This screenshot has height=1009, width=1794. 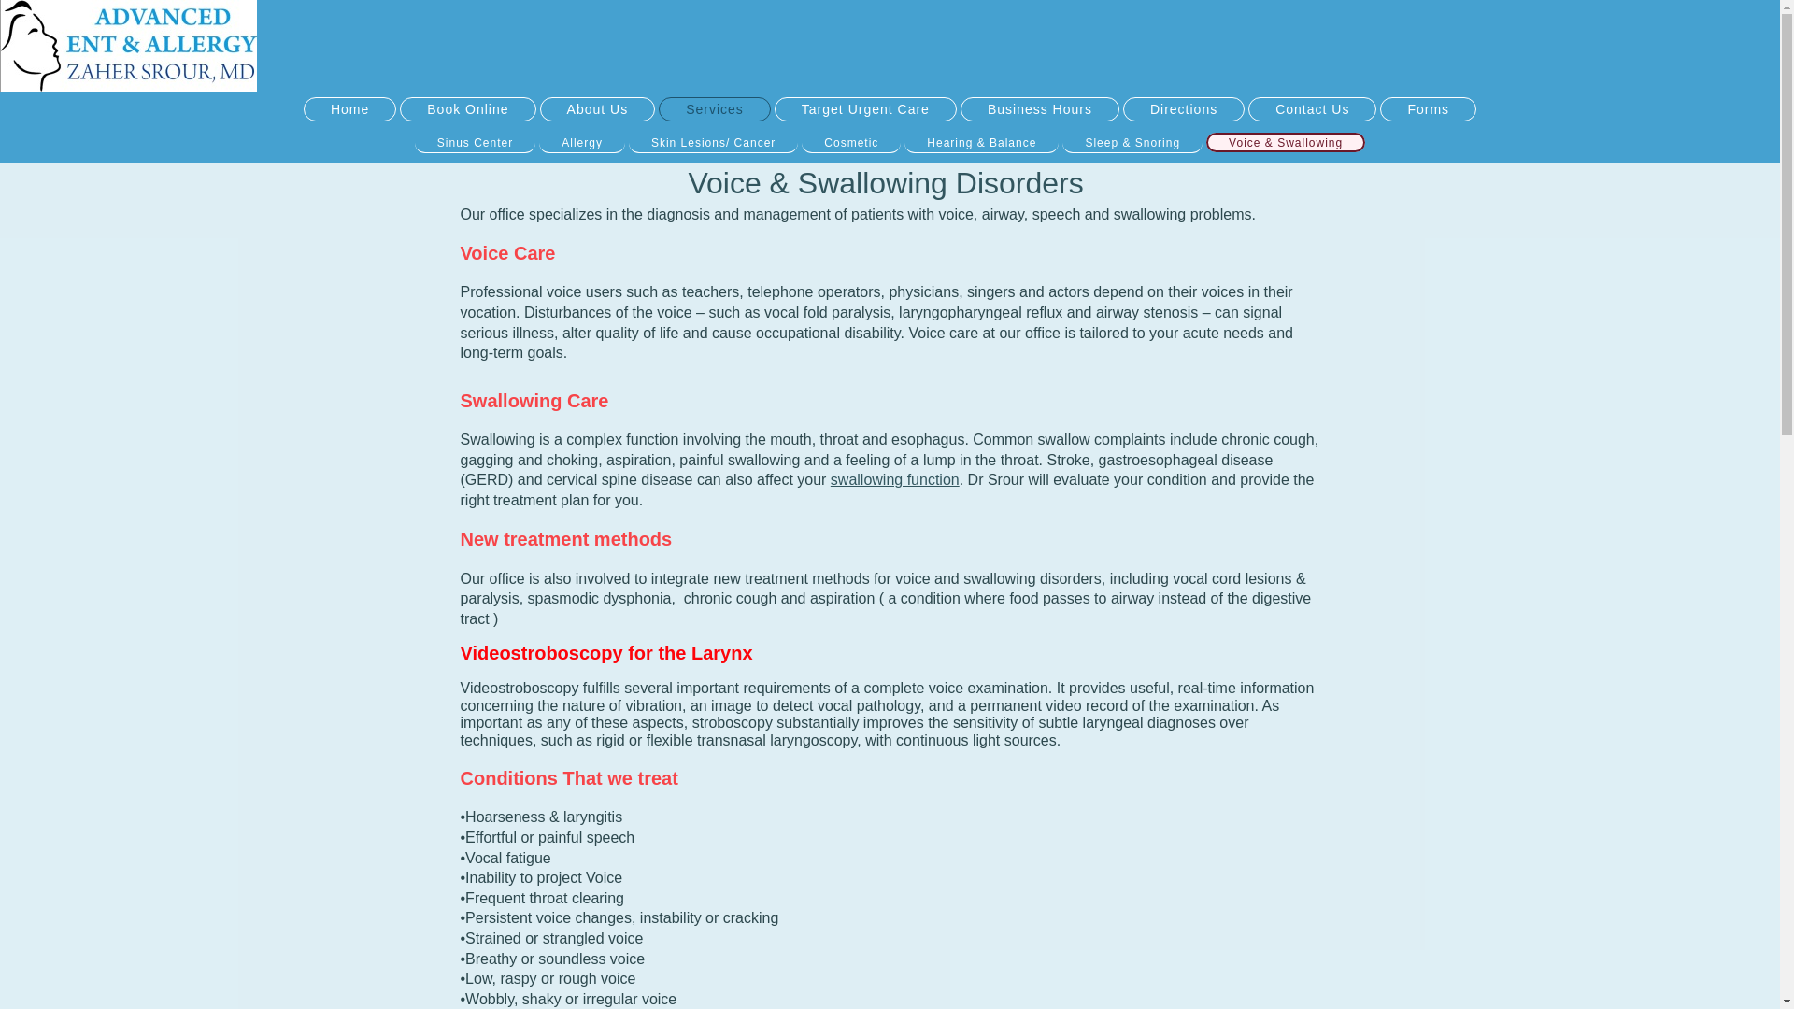 What do you see at coordinates (1428, 108) in the screenshot?
I see `Forms` at bounding box center [1428, 108].